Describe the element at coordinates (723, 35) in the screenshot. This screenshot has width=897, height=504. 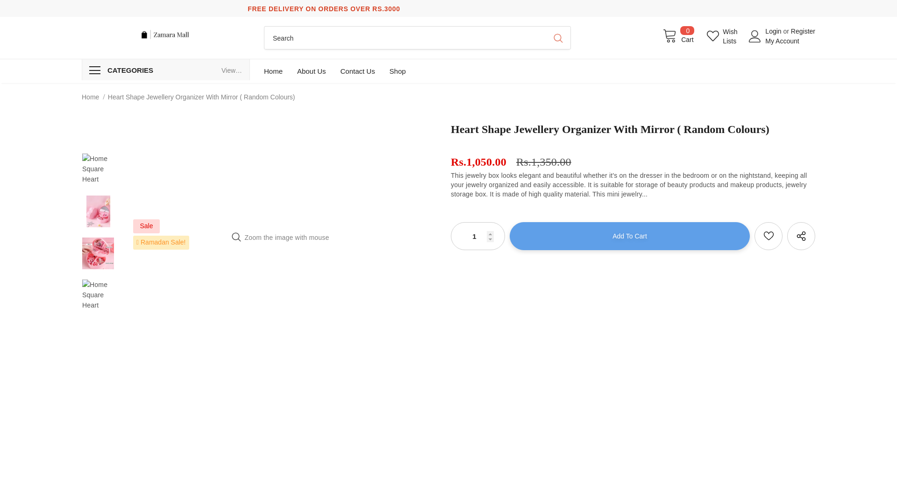
I see `1` at that location.